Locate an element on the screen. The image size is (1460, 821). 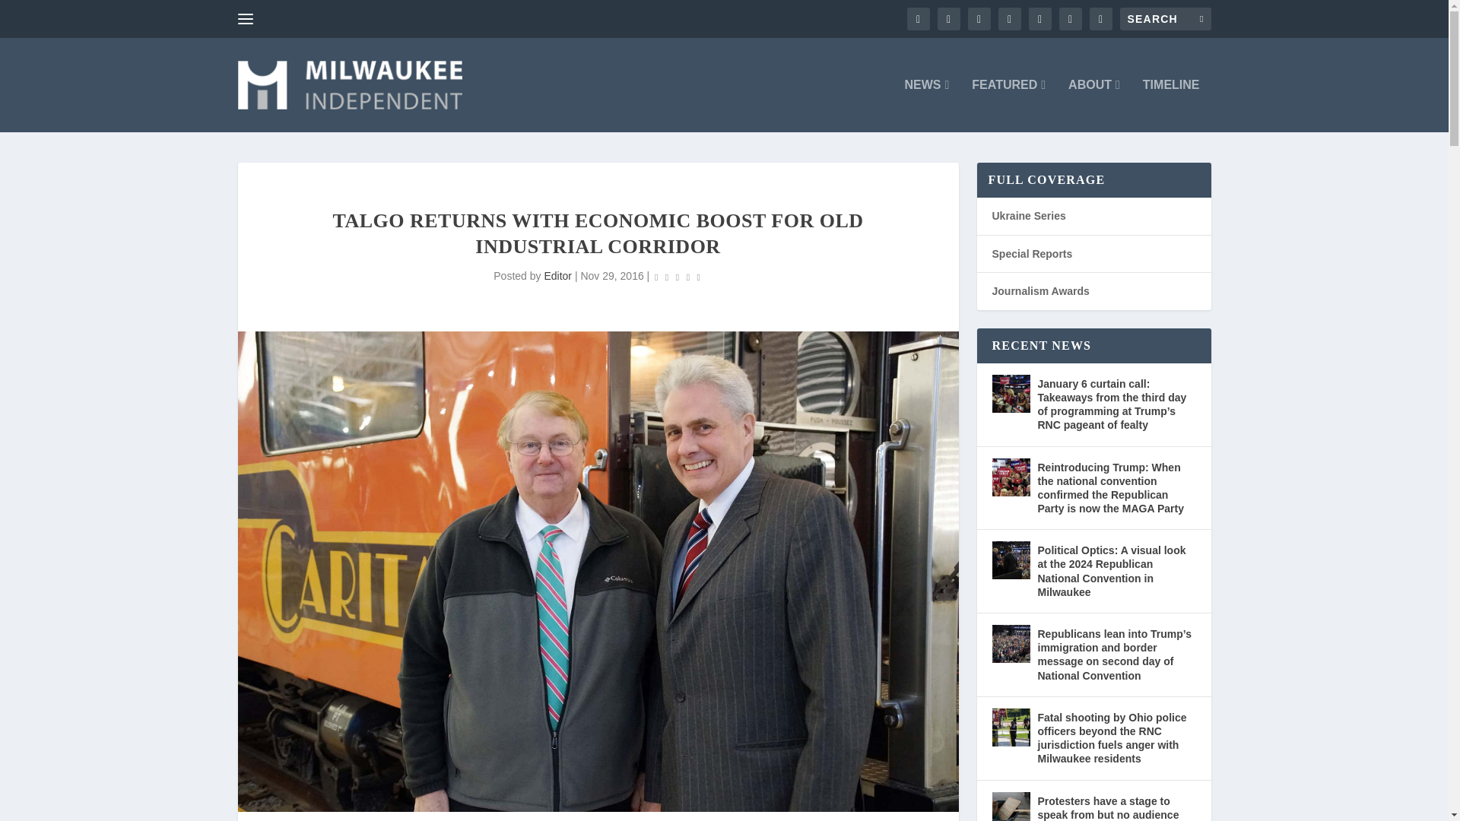
Rating: 0.00 is located at coordinates (677, 277).